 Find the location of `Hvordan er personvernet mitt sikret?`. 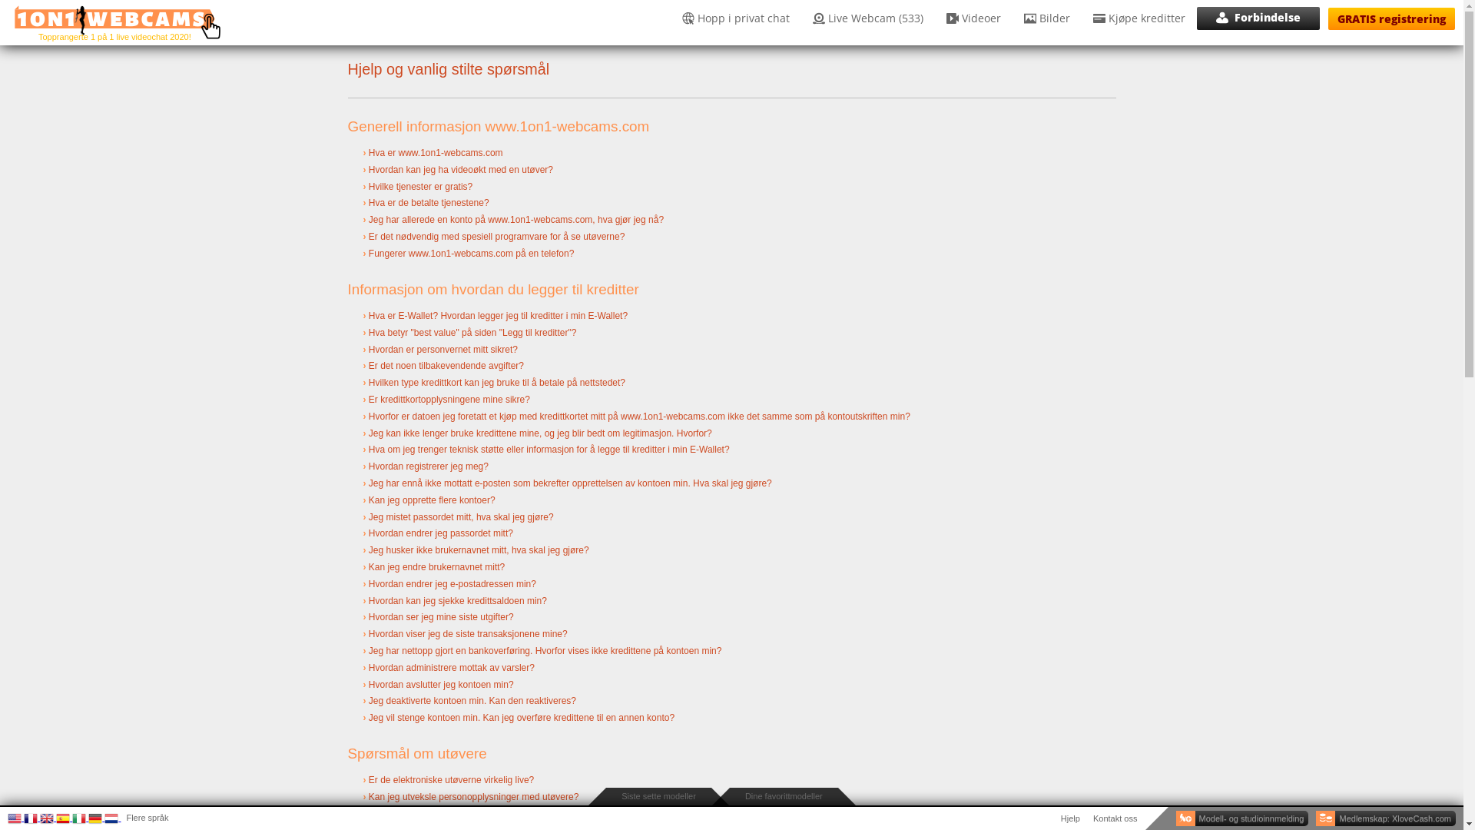

Hvordan er personvernet mitt sikret? is located at coordinates (443, 350).